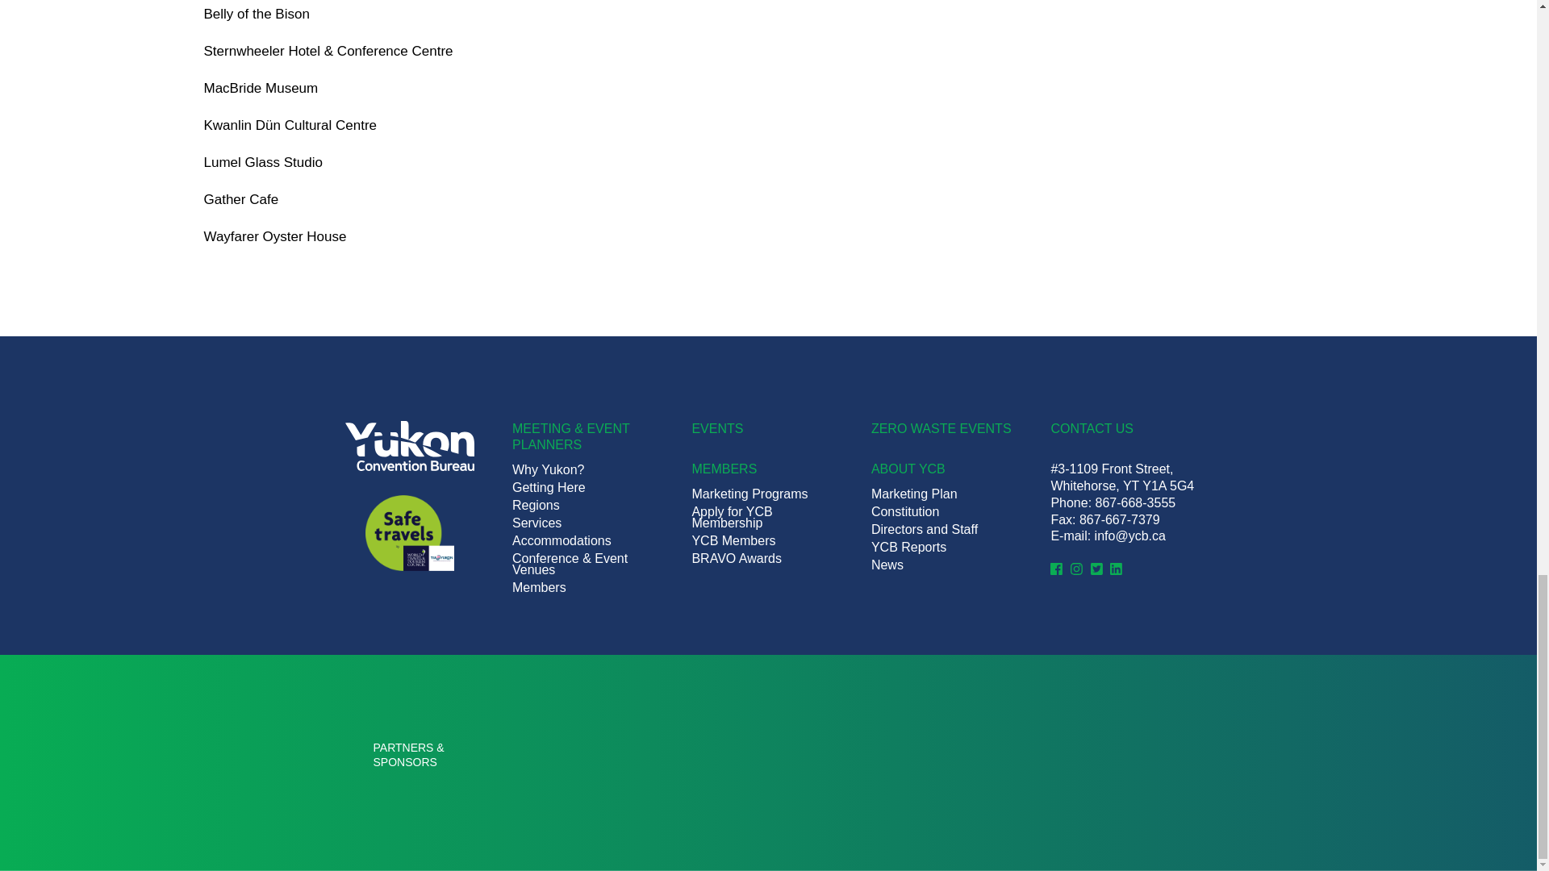 This screenshot has height=871, width=1549. What do you see at coordinates (410, 445) in the screenshot?
I see `ycb-logo` at bounding box center [410, 445].